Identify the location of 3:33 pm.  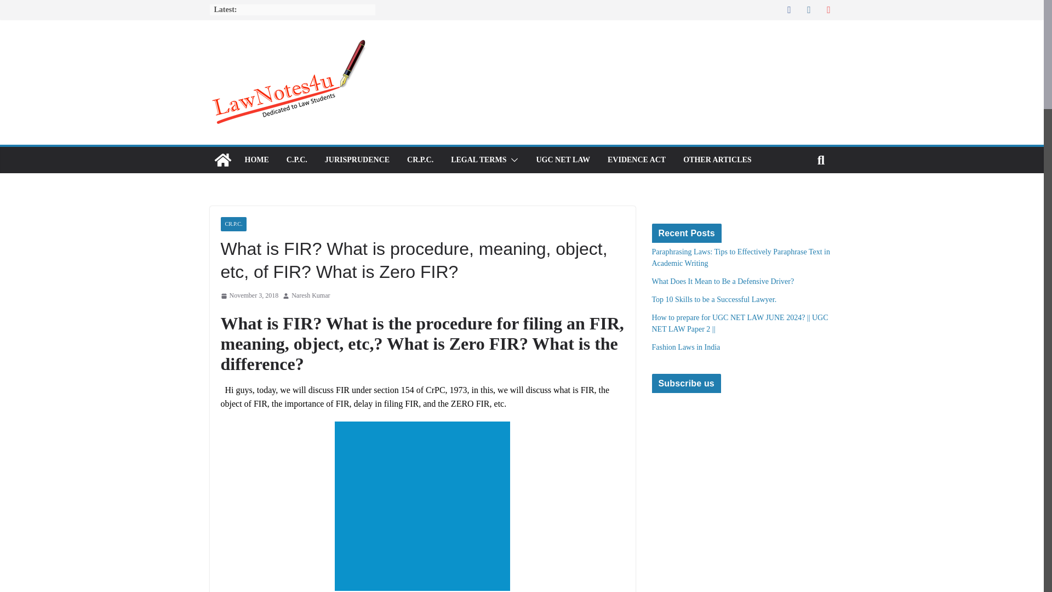
(249, 296).